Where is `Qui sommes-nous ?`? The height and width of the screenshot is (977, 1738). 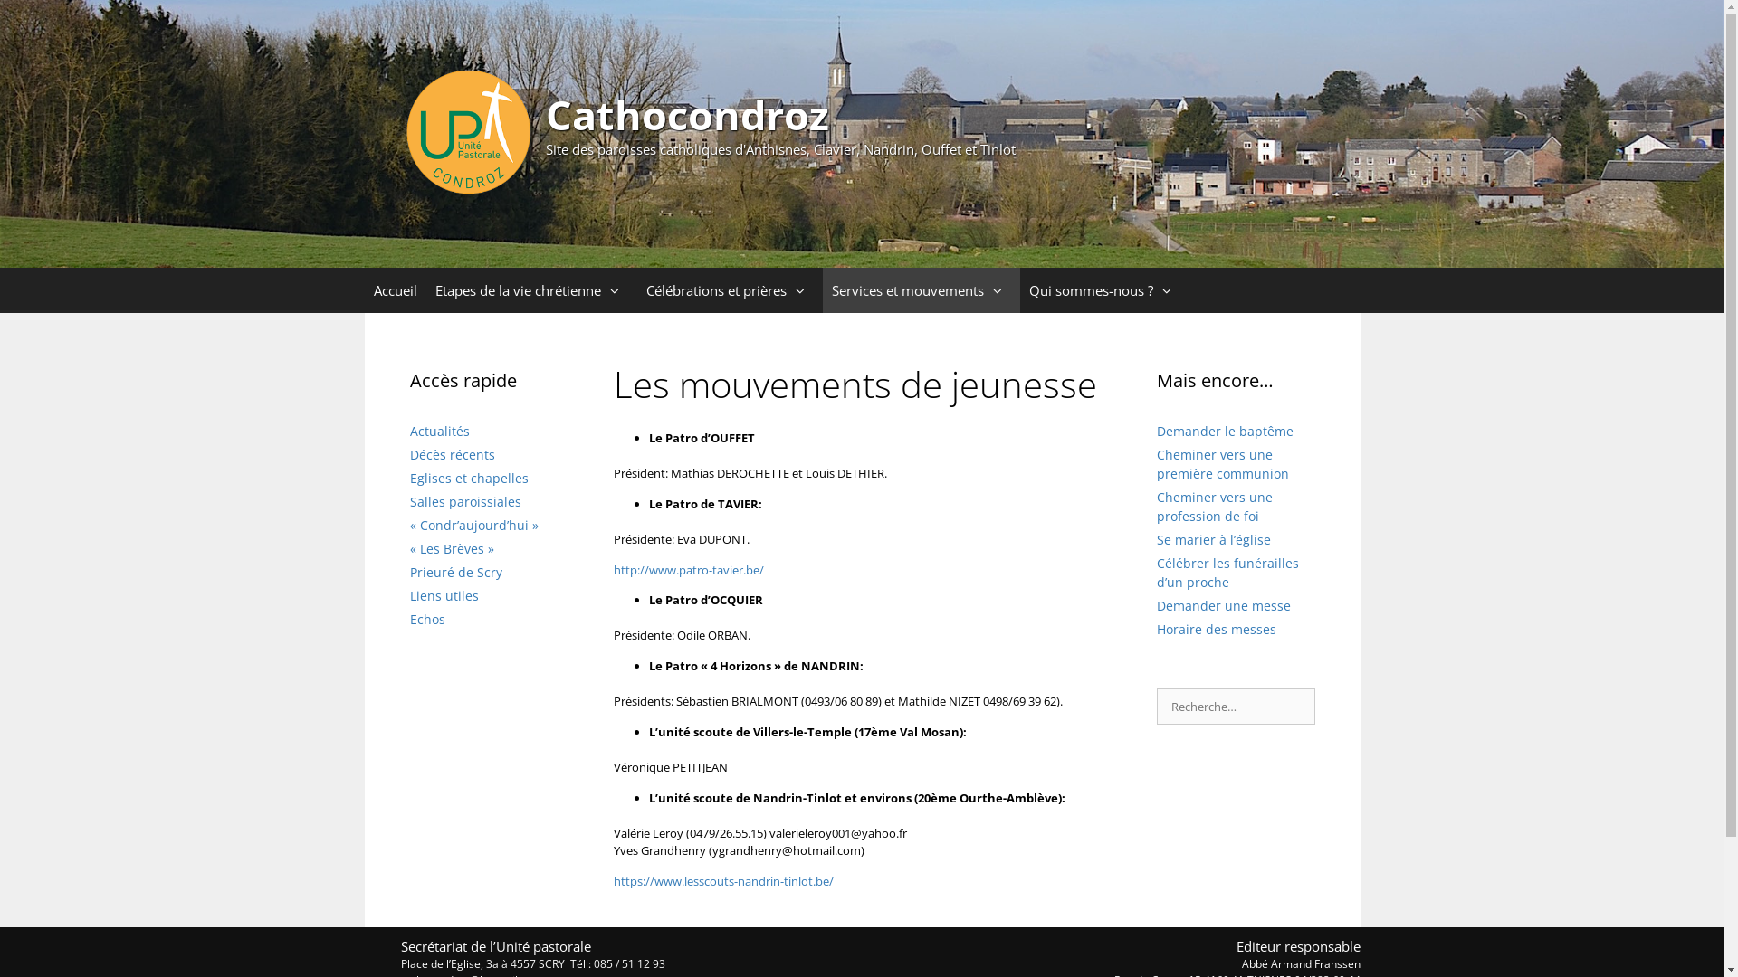 Qui sommes-nous ? is located at coordinates (1104, 290).